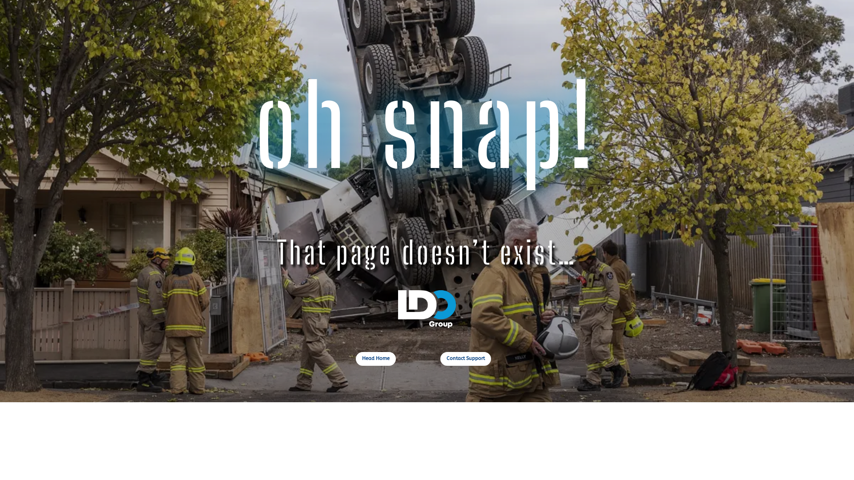 Image resolution: width=854 pixels, height=480 pixels. What do you see at coordinates (376, 359) in the screenshot?
I see `Head Home` at bounding box center [376, 359].